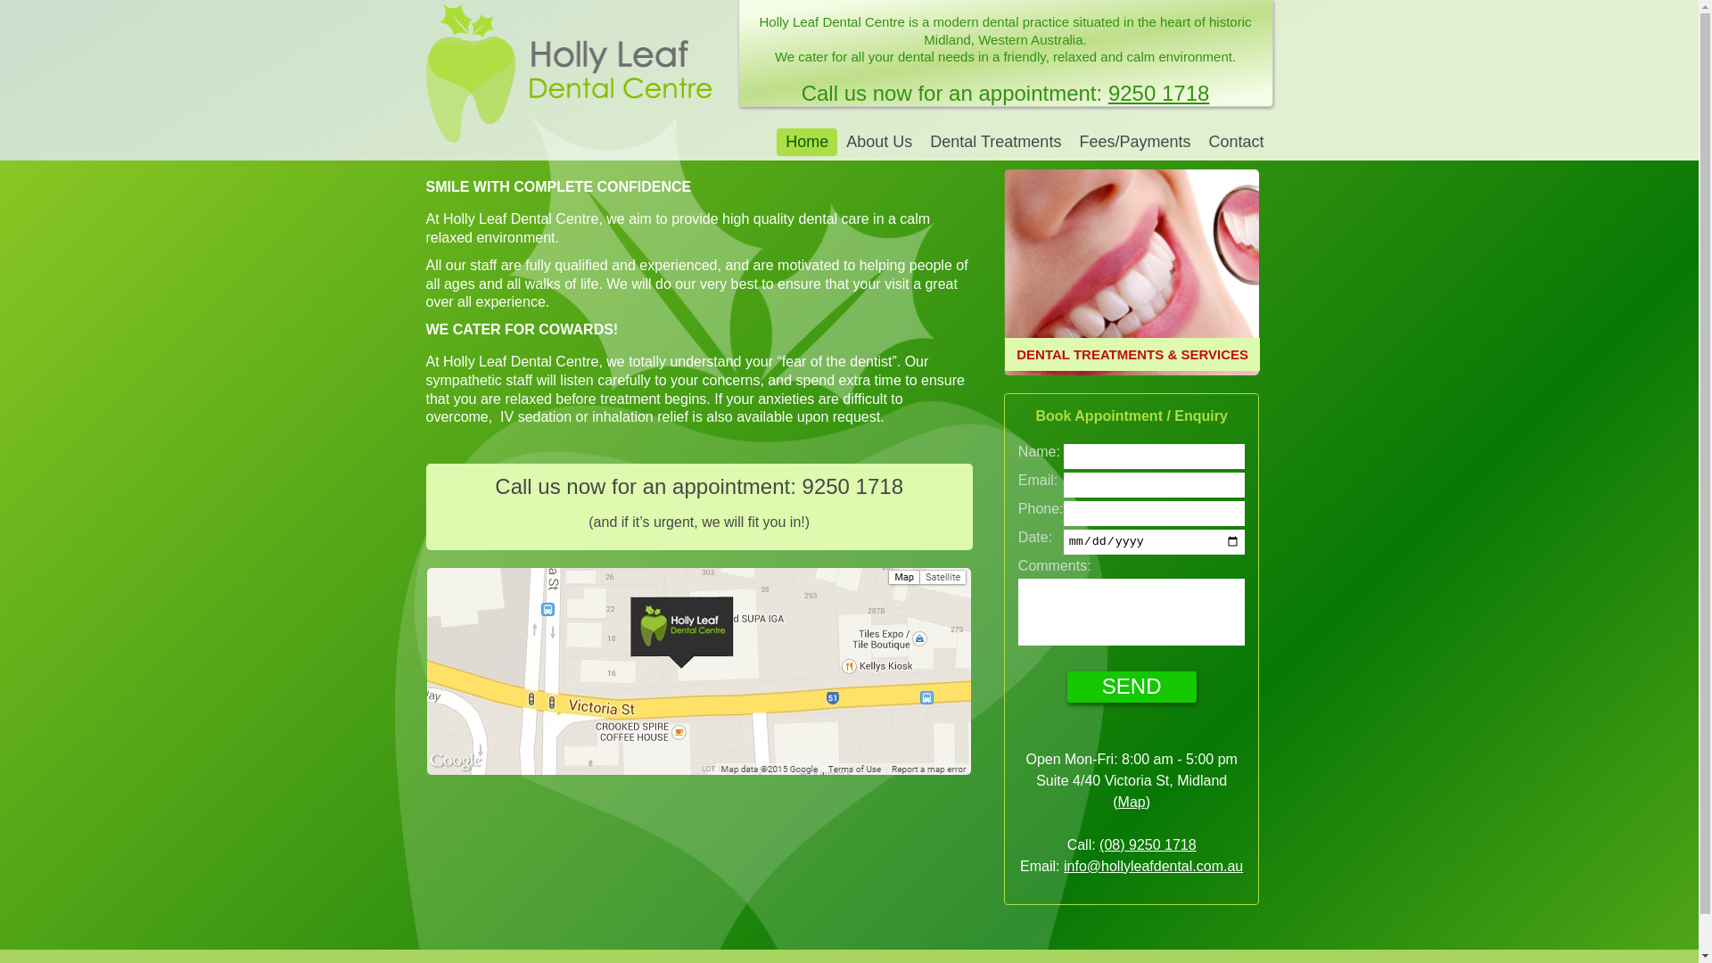 Image resolution: width=1712 pixels, height=963 pixels. I want to click on Fees/Payments, so click(1134, 143).